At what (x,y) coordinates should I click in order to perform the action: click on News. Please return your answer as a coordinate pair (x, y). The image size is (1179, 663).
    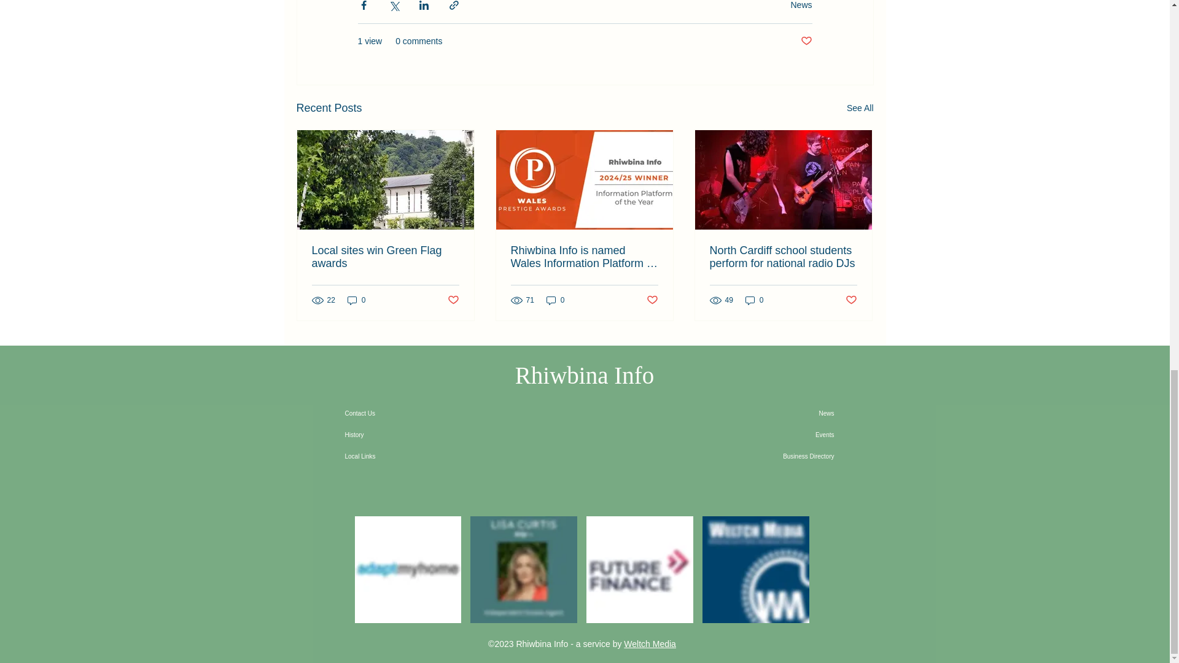
    Looking at the image, I should click on (801, 5).